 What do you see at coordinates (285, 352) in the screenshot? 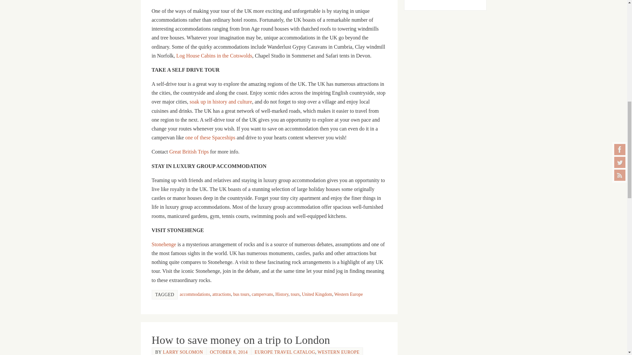
I see `EUROPE TRAVEL CATALOG` at bounding box center [285, 352].